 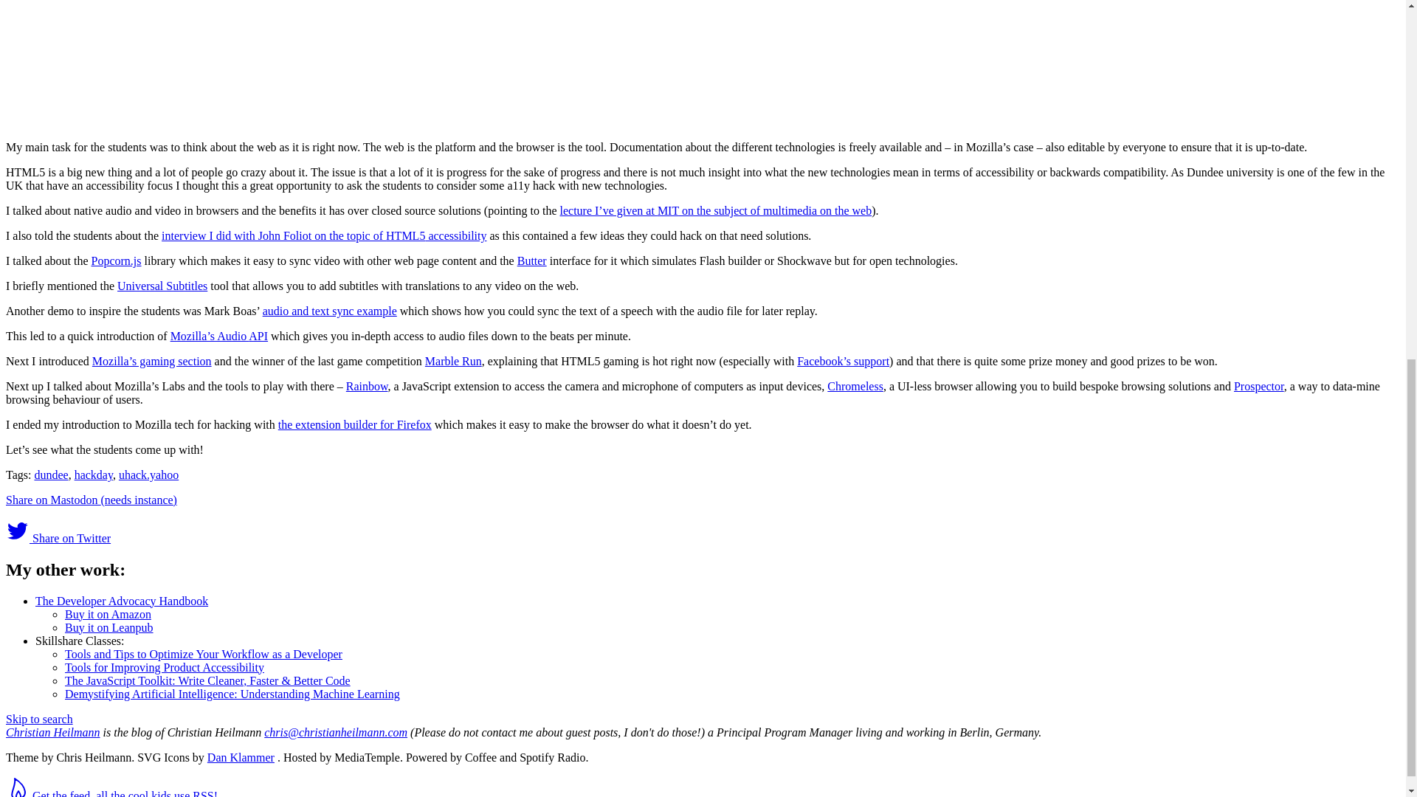 What do you see at coordinates (453, 360) in the screenshot?
I see `Marble Run` at bounding box center [453, 360].